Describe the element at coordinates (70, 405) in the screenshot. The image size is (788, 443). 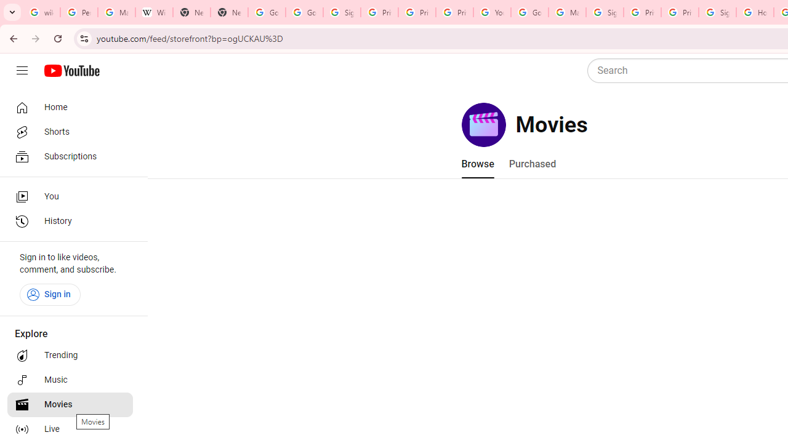
I see `Movies` at that location.